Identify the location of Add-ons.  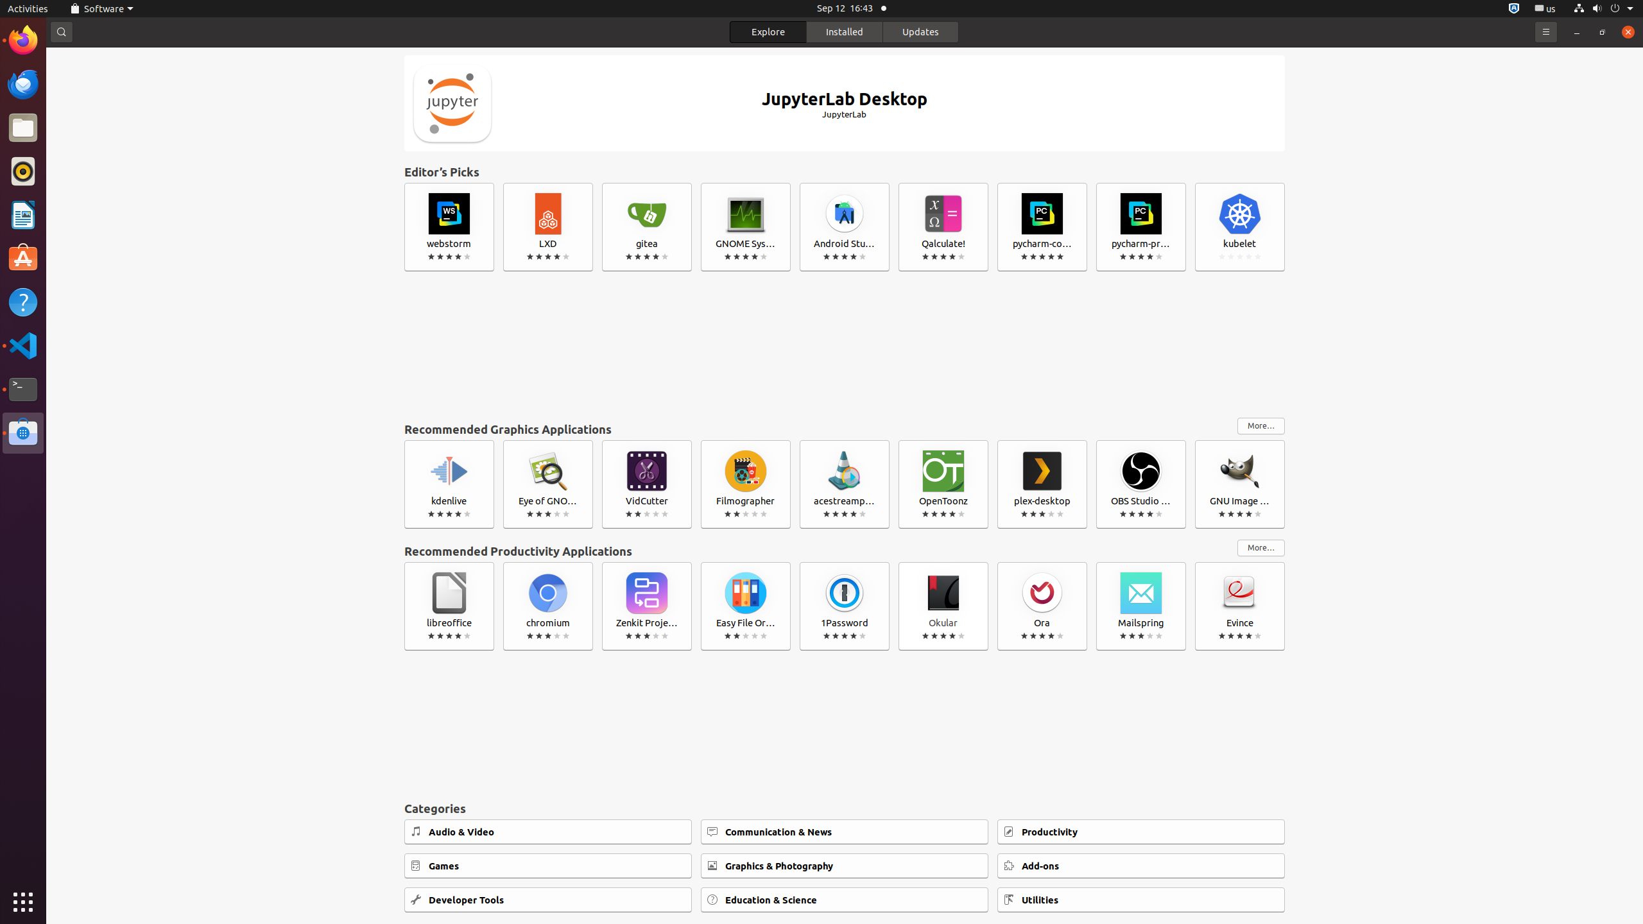
(1141, 866).